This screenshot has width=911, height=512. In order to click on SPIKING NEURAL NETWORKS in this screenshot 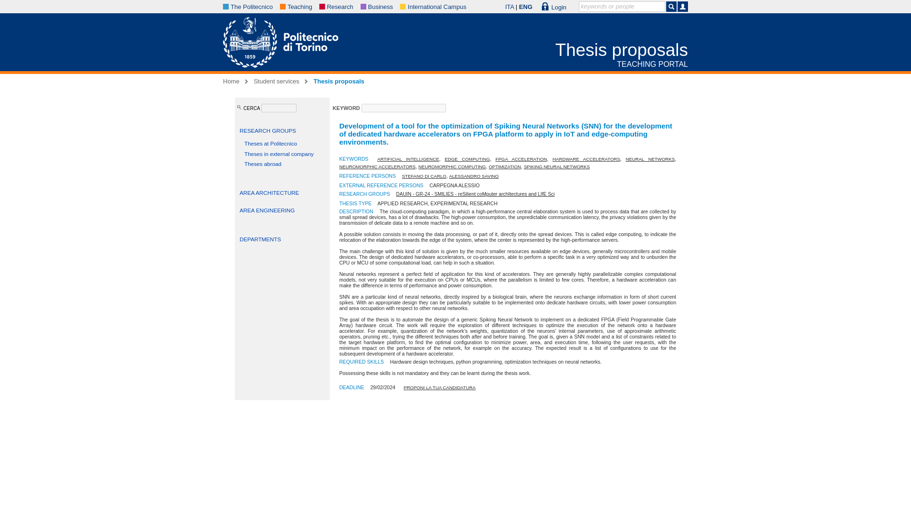, I will do `click(557, 166)`.